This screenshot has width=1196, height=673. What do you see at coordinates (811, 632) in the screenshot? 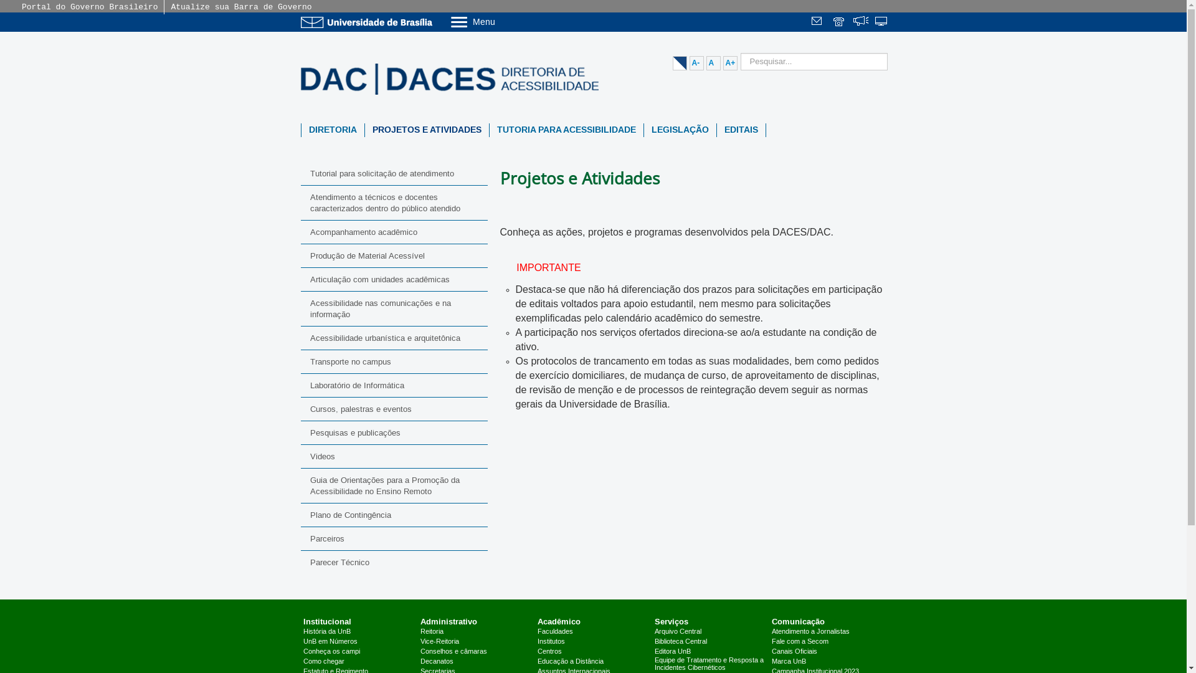
I see `Atendimento a Jornalistas` at bounding box center [811, 632].